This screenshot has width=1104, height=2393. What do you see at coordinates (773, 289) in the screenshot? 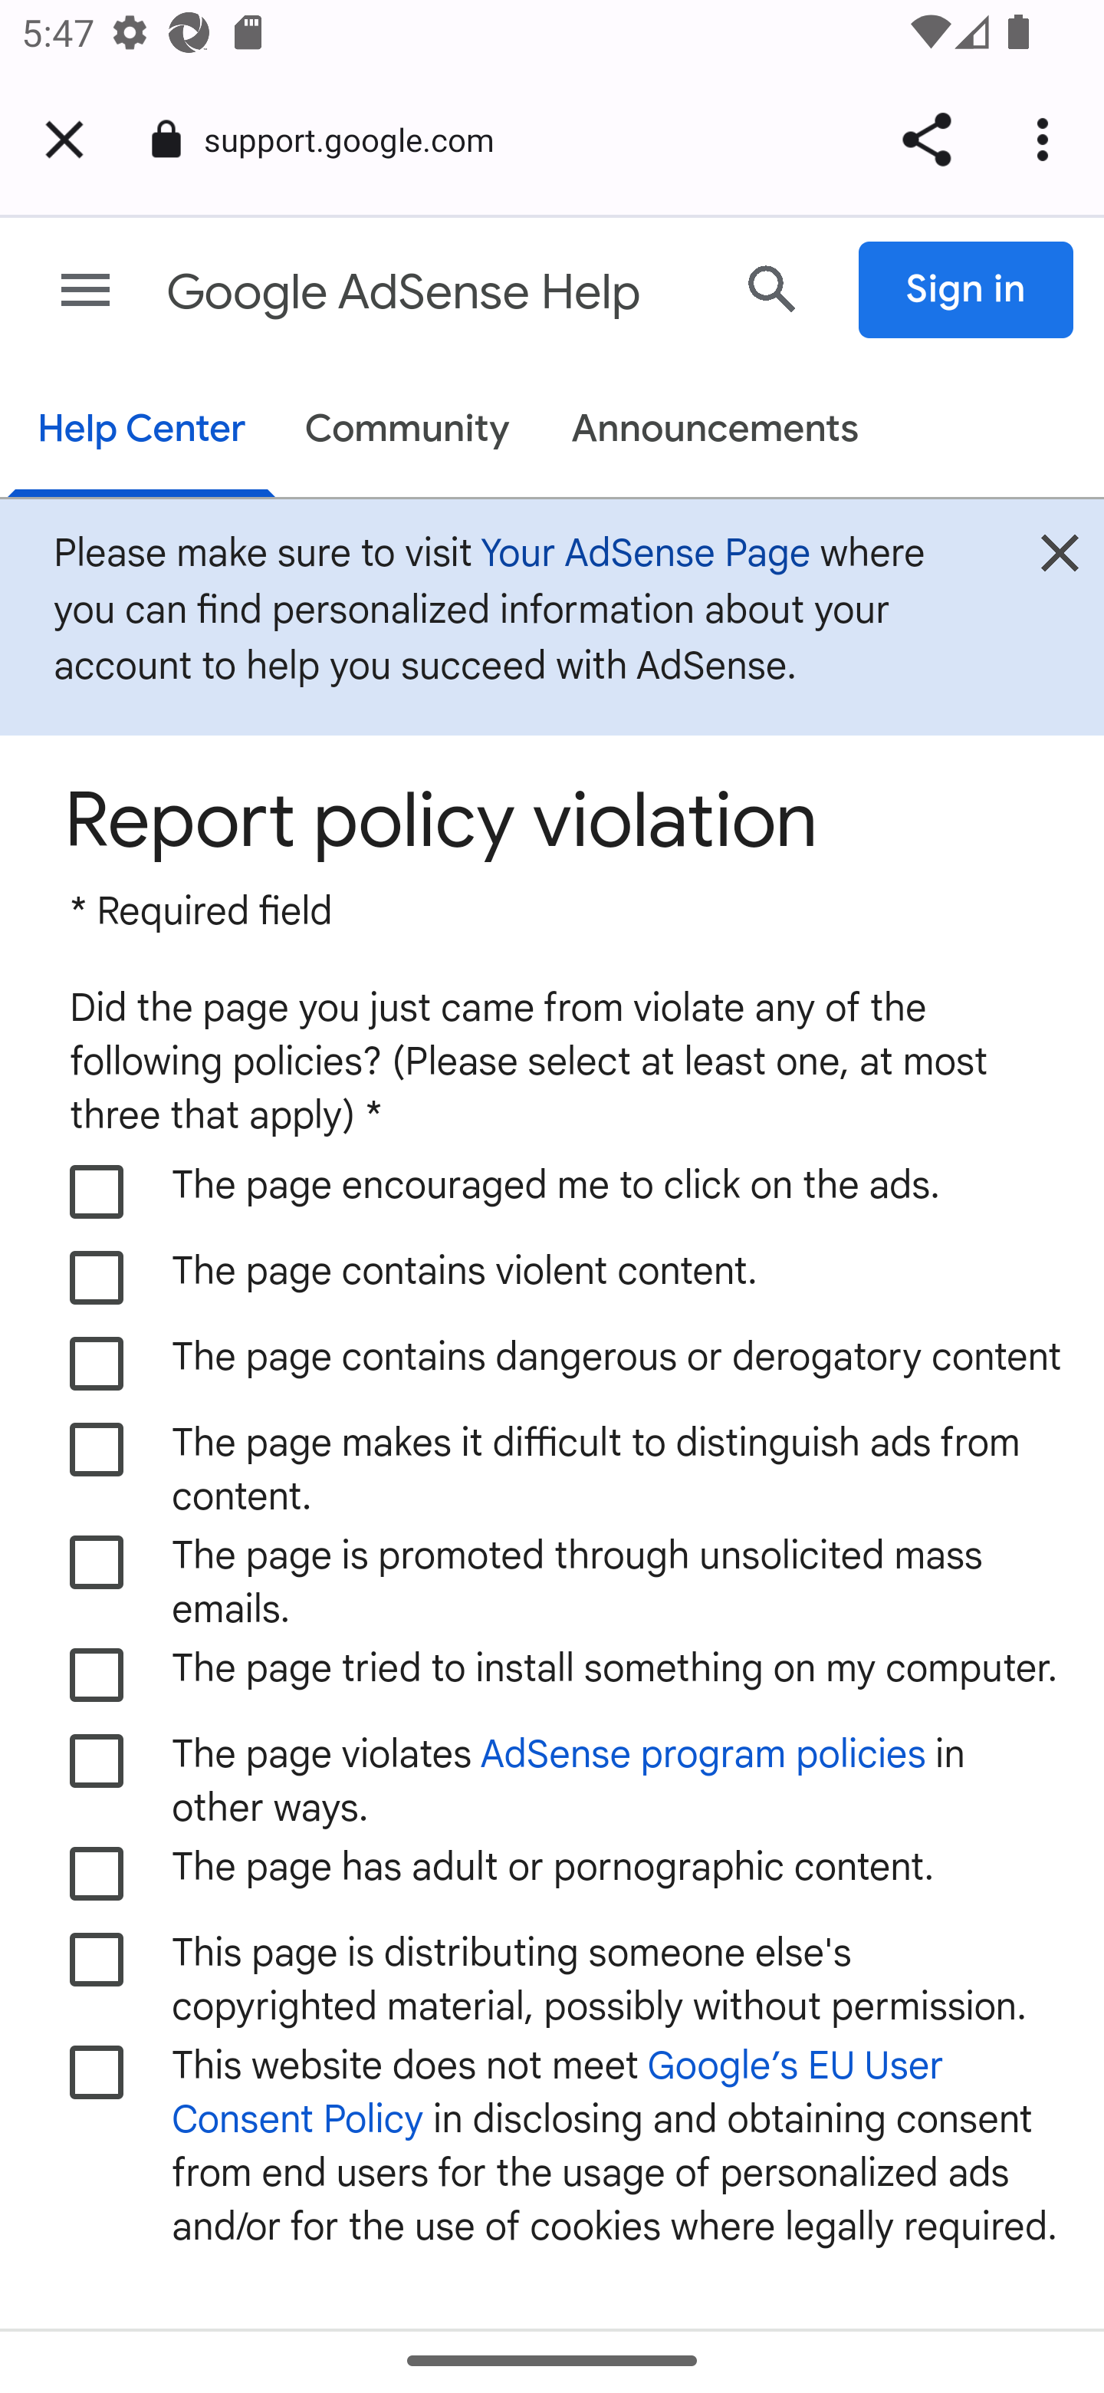
I see `Search Help Center` at bounding box center [773, 289].